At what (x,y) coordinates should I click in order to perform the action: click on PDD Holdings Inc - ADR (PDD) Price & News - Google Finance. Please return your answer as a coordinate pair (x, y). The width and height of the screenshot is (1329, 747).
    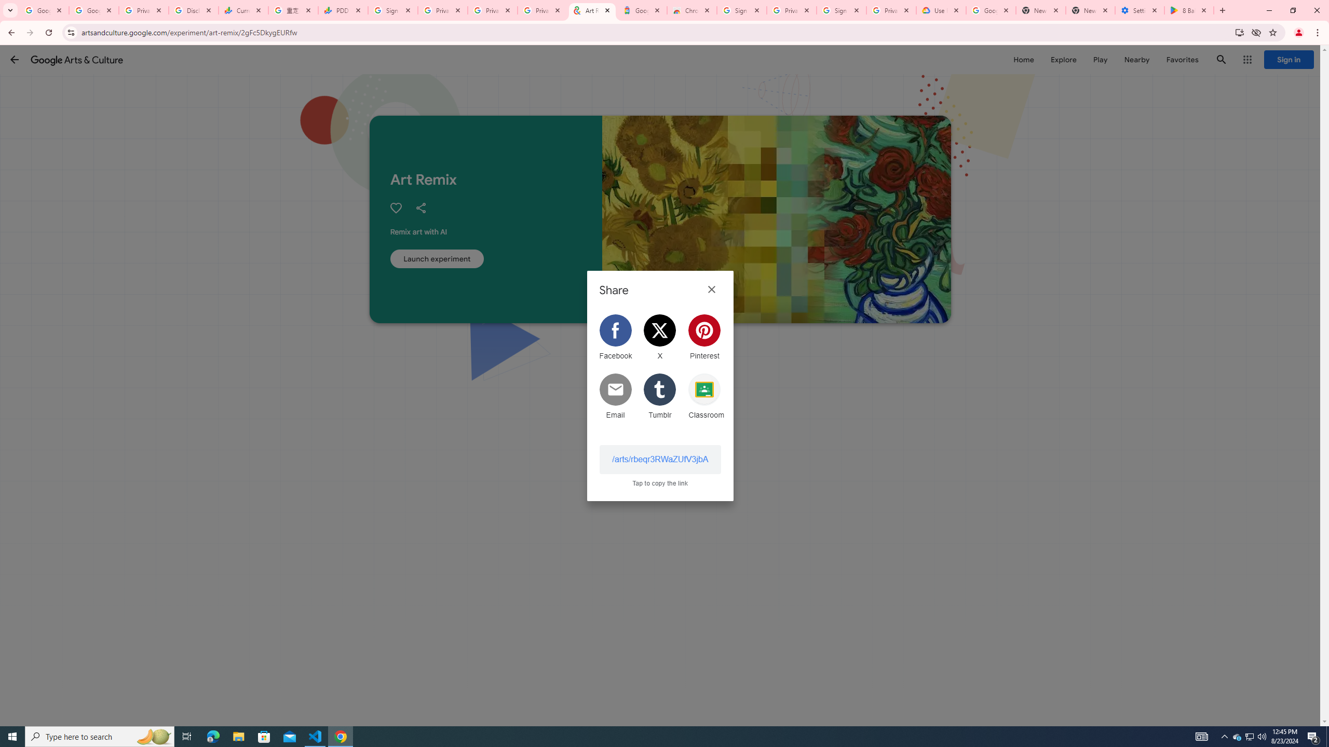
    Looking at the image, I should click on (343, 10).